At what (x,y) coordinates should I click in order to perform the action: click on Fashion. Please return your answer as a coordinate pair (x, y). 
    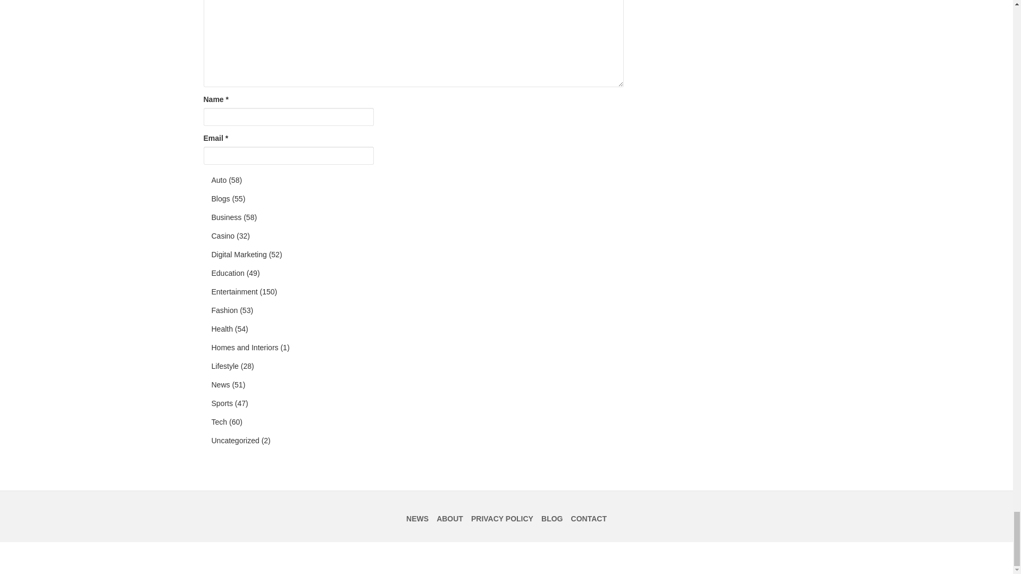
    Looking at the image, I should click on (224, 310).